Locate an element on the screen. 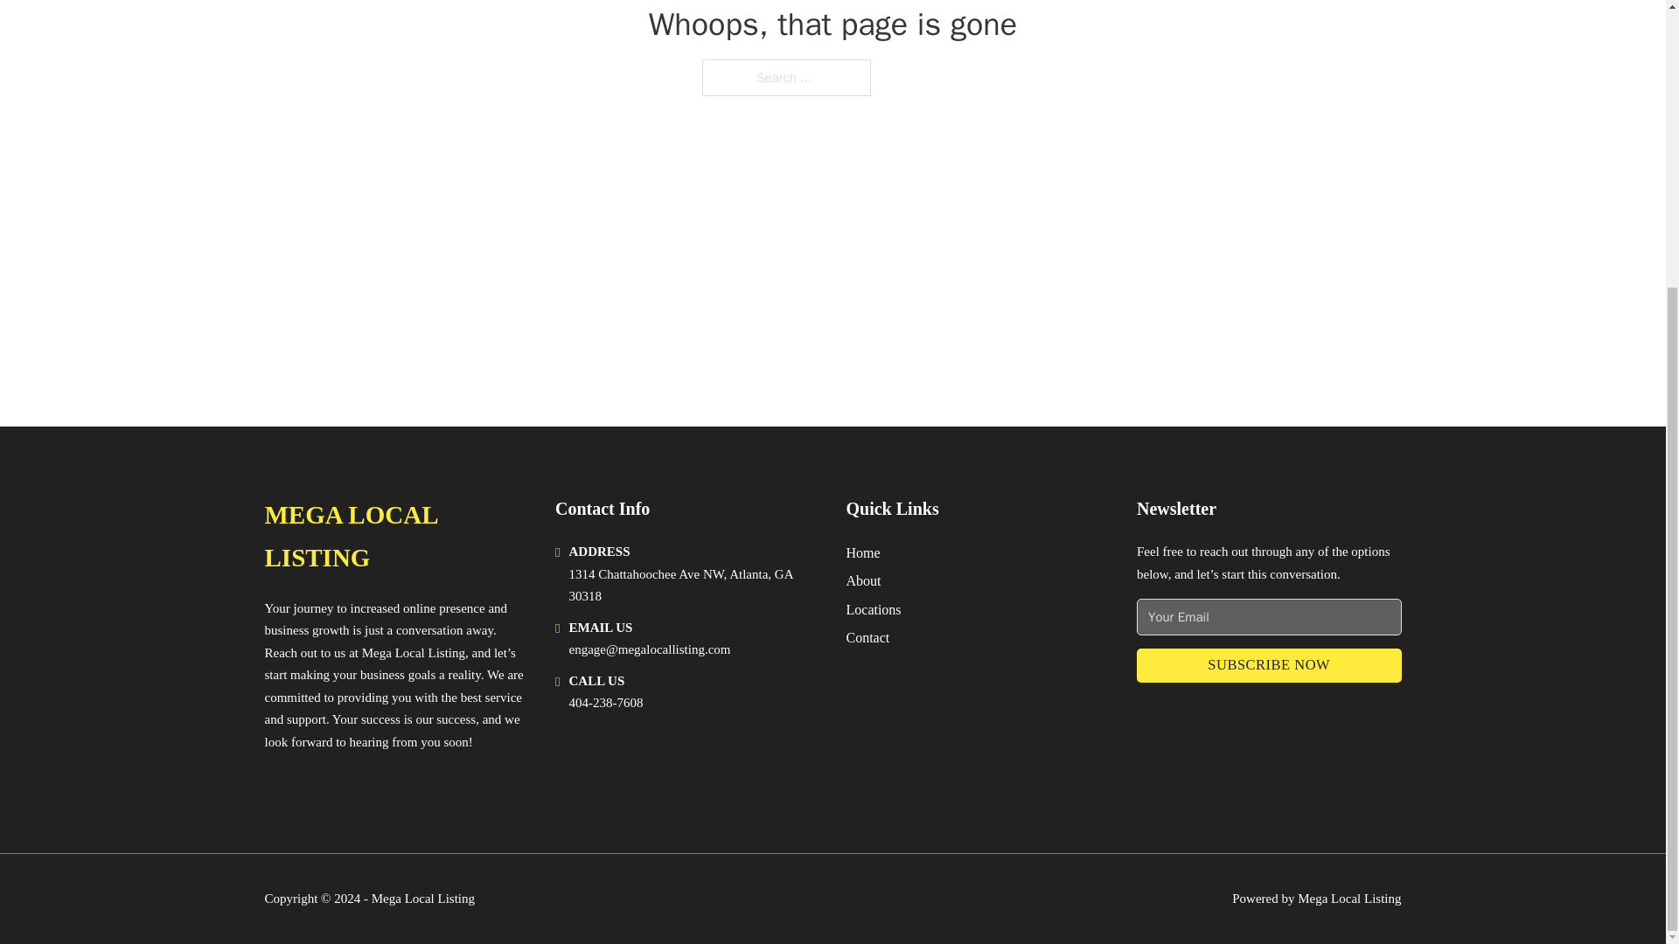 This screenshot has height=944, width=1679. SUBSCRIBE NOW is located at coordinates (1269, 664).